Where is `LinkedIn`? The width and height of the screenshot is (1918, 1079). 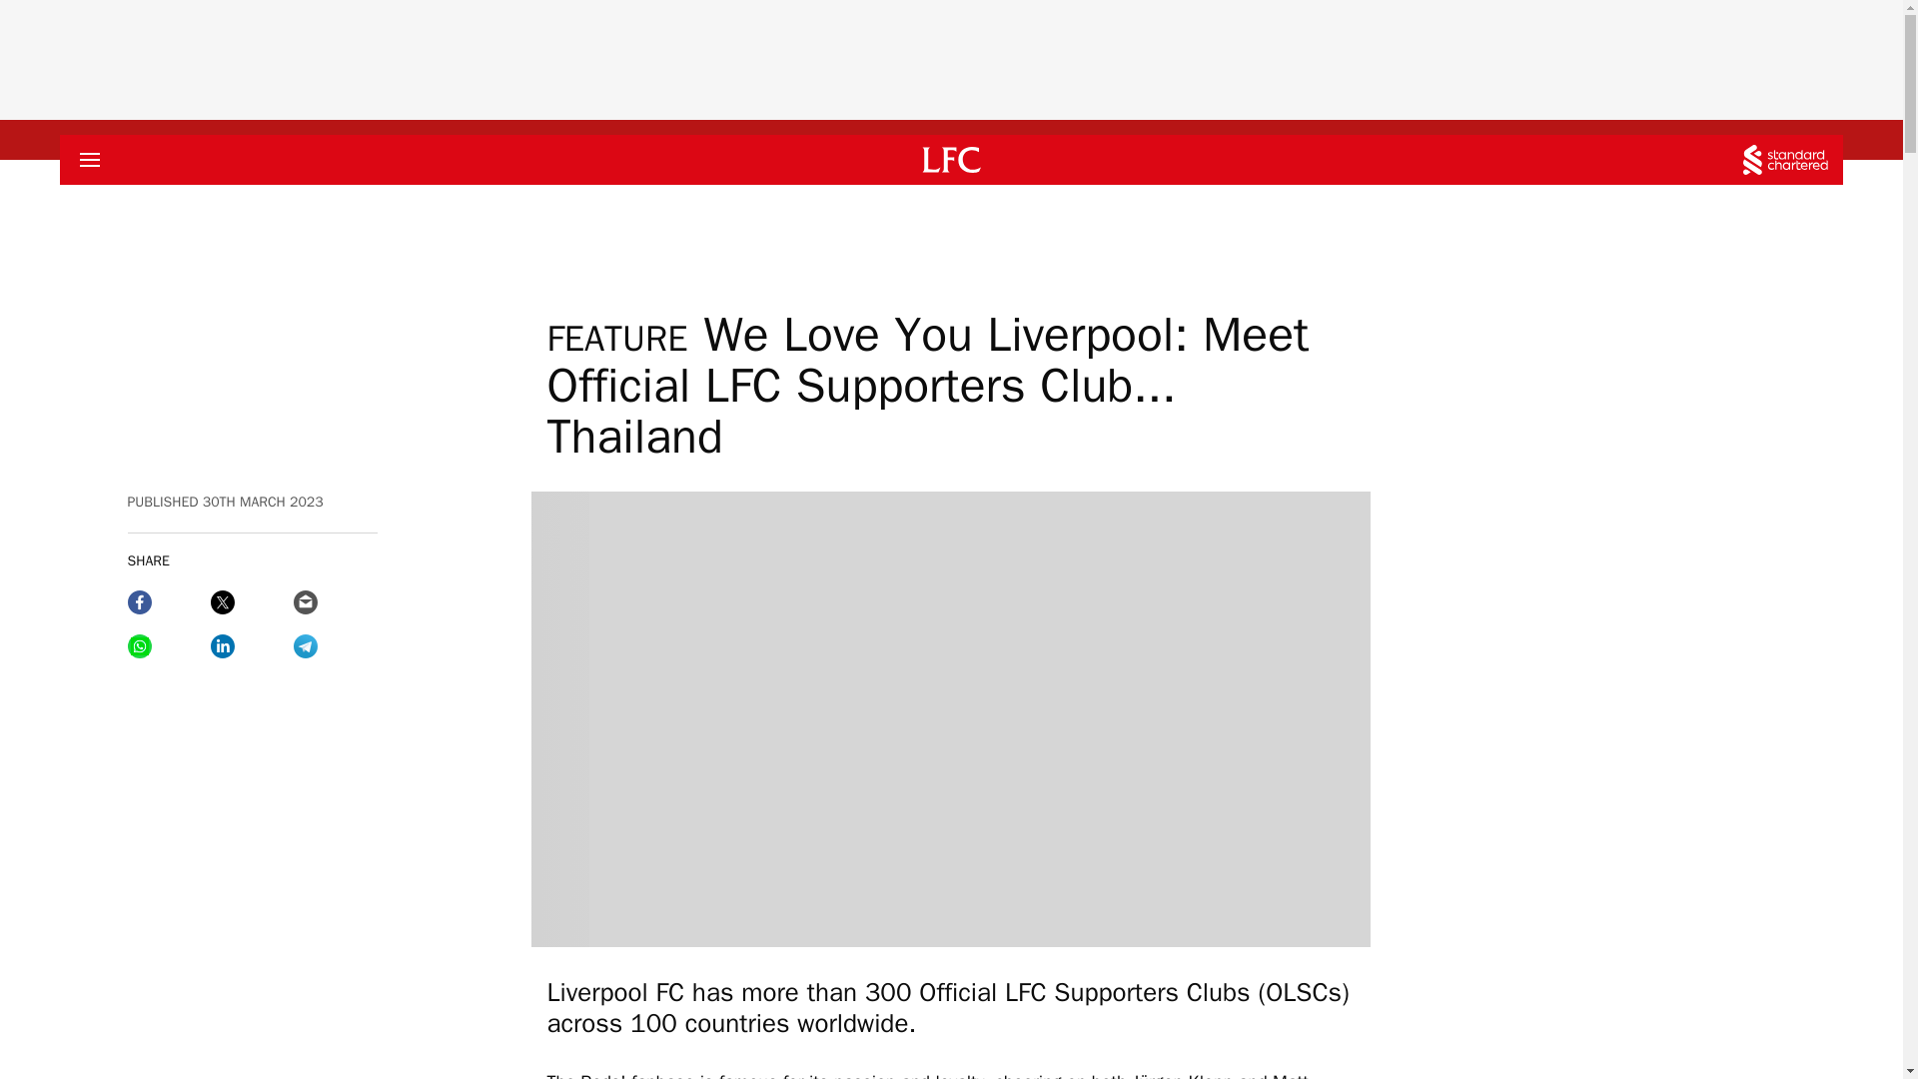
LinkedIn is located at coordinates (252, 645).